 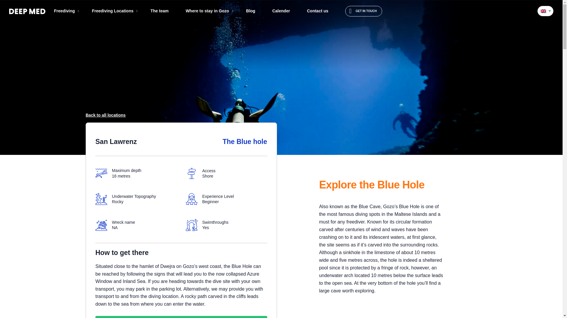 I want to click on Back to all locations, so click(x=105, y=115).